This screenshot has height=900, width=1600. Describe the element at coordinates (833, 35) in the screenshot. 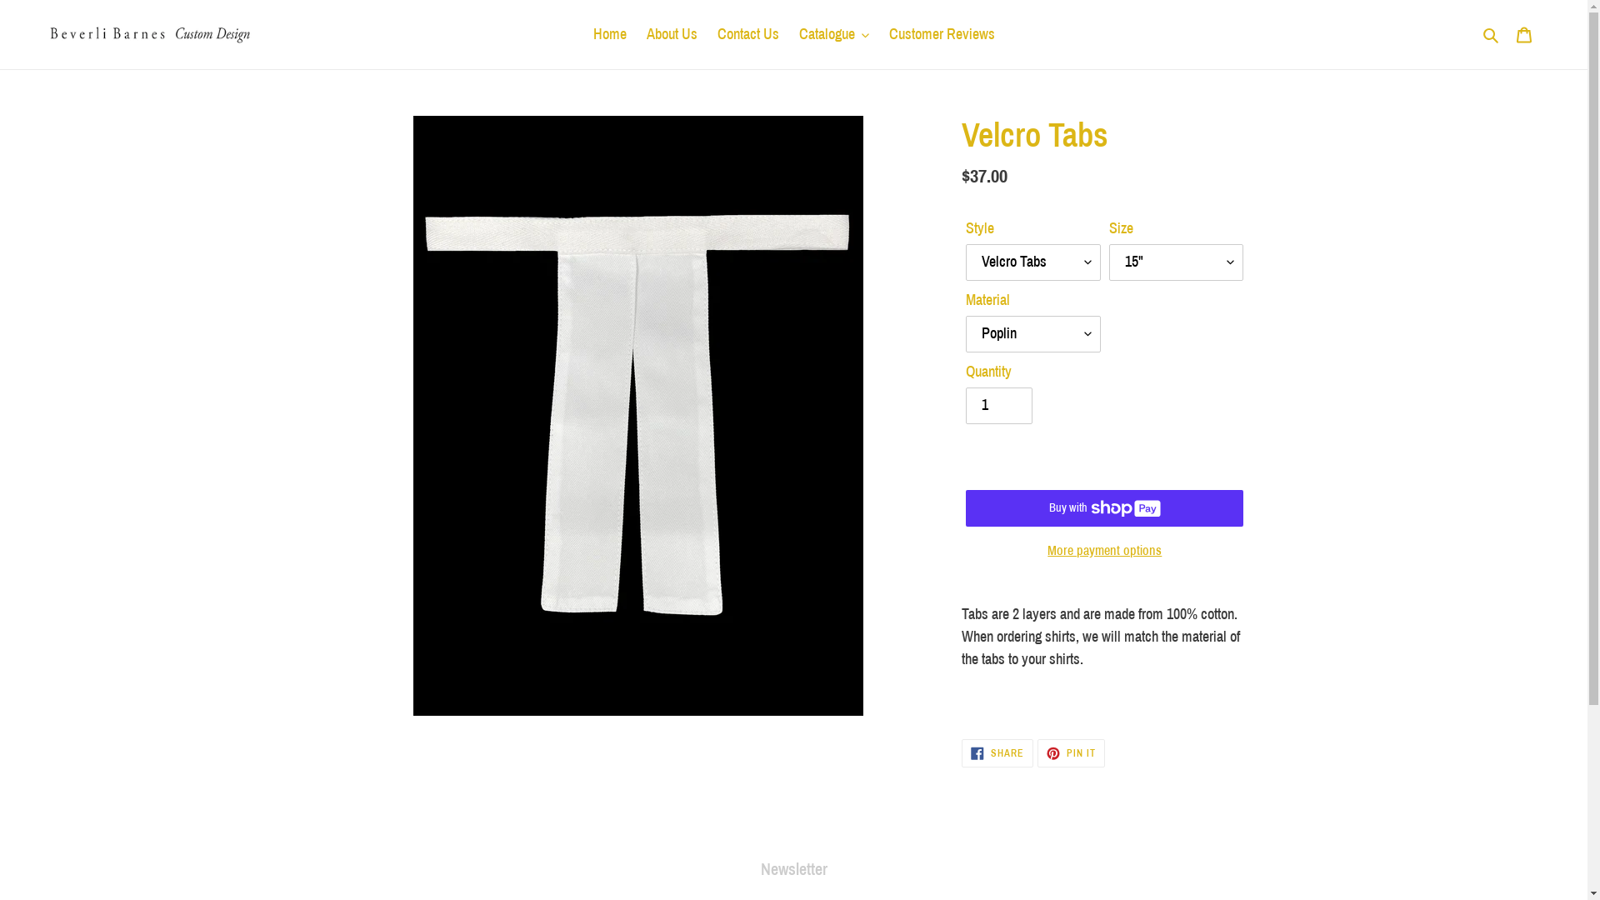

I see `Catalogue` at that location.